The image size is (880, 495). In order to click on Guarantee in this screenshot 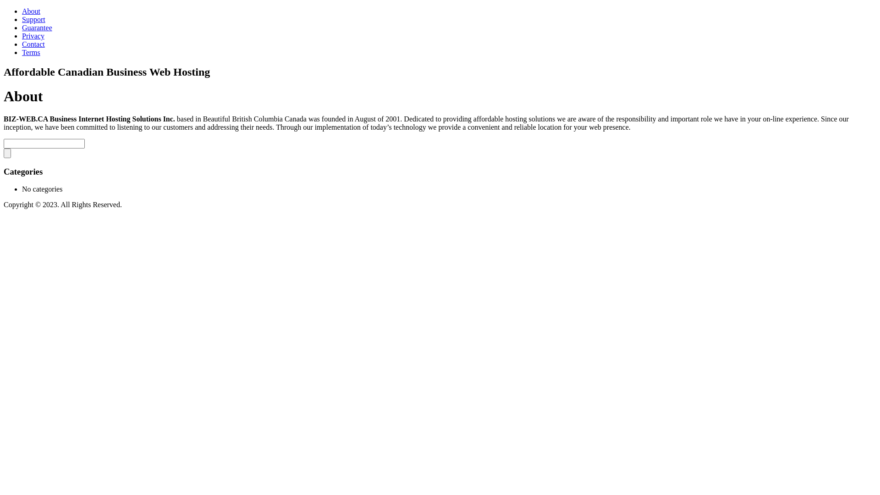, I will do `click(37, 27)`.